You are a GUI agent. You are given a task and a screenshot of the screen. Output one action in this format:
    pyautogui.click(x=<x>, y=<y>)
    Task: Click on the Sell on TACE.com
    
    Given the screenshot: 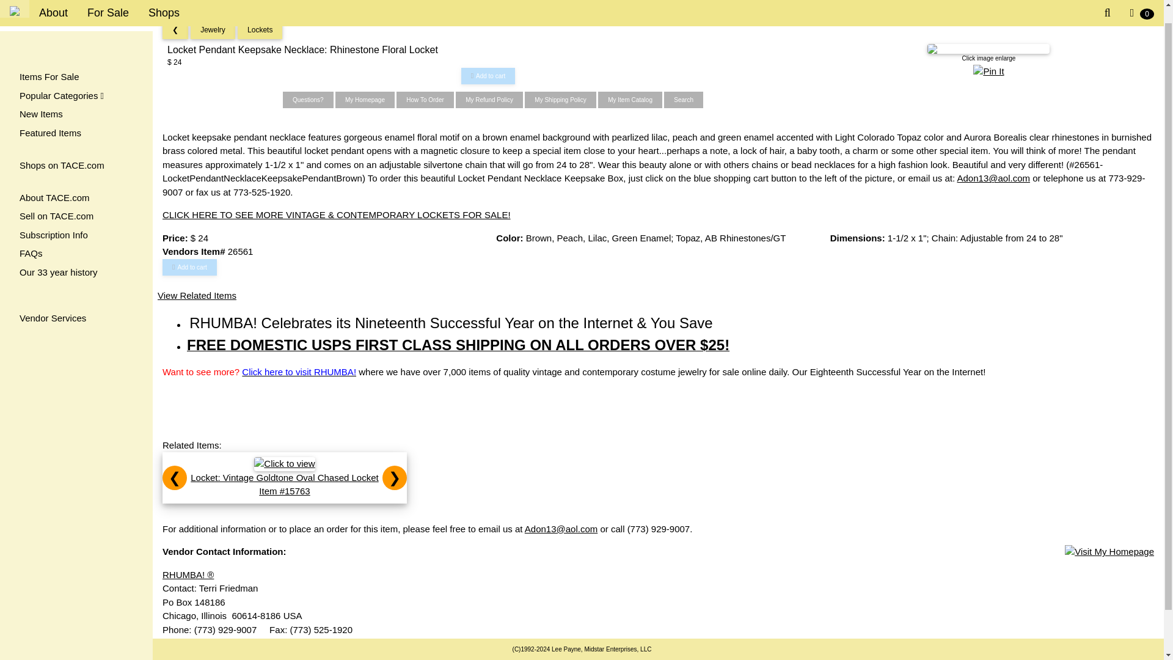 What is the action you would take?
    pyautogui.click(x=76, y=200)
    